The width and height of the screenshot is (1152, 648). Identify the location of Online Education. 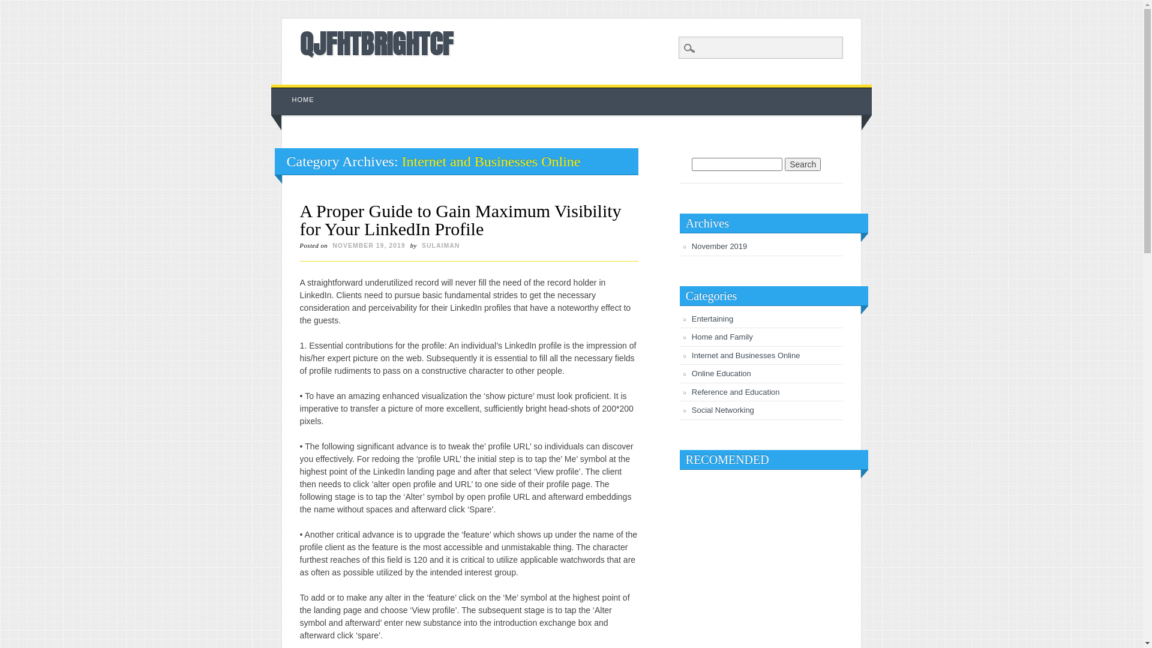
(721, 373).